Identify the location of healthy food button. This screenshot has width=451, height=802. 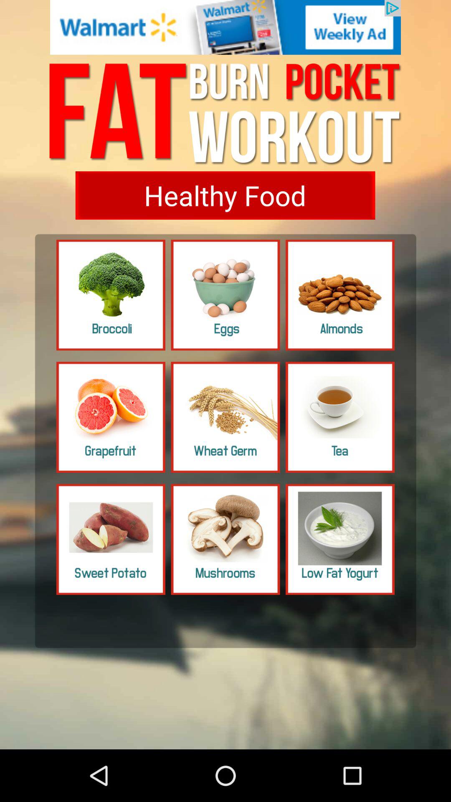
(225, 195).